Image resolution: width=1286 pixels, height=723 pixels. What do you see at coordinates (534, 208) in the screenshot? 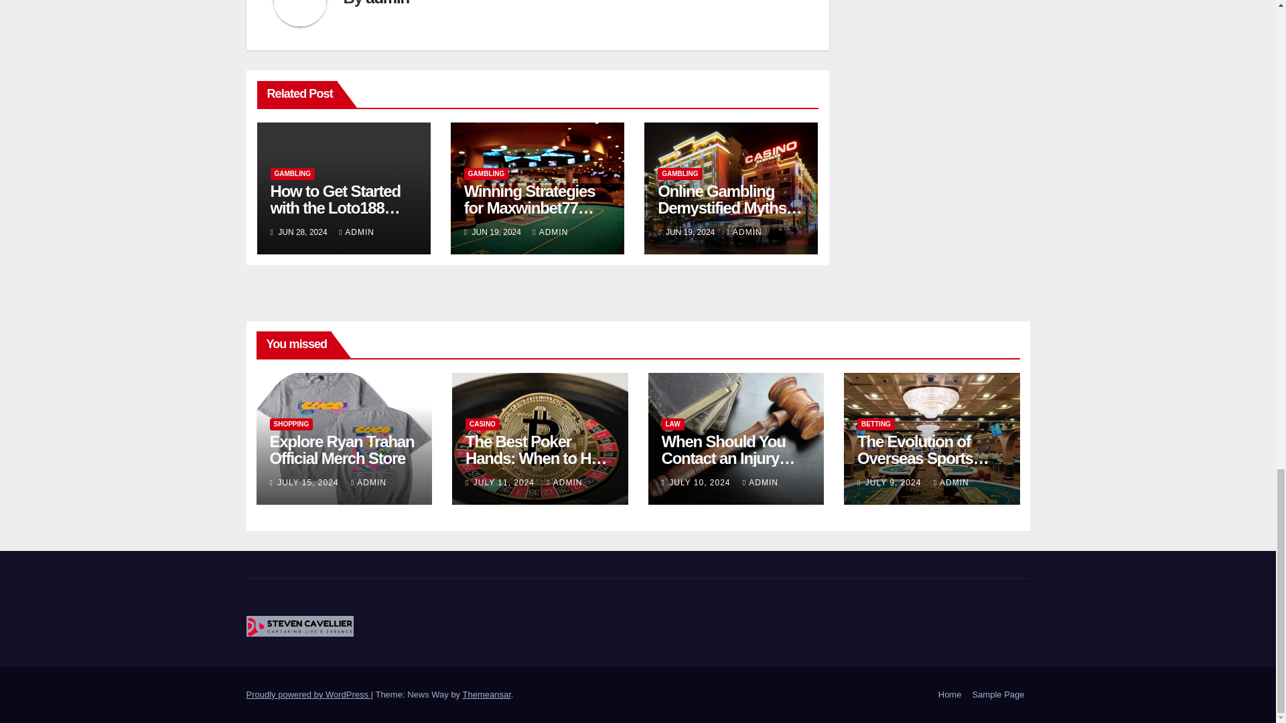
I see `Winning Strategies for Maxwinbet77 Online Sports Game` at bounding box center [534, 208].